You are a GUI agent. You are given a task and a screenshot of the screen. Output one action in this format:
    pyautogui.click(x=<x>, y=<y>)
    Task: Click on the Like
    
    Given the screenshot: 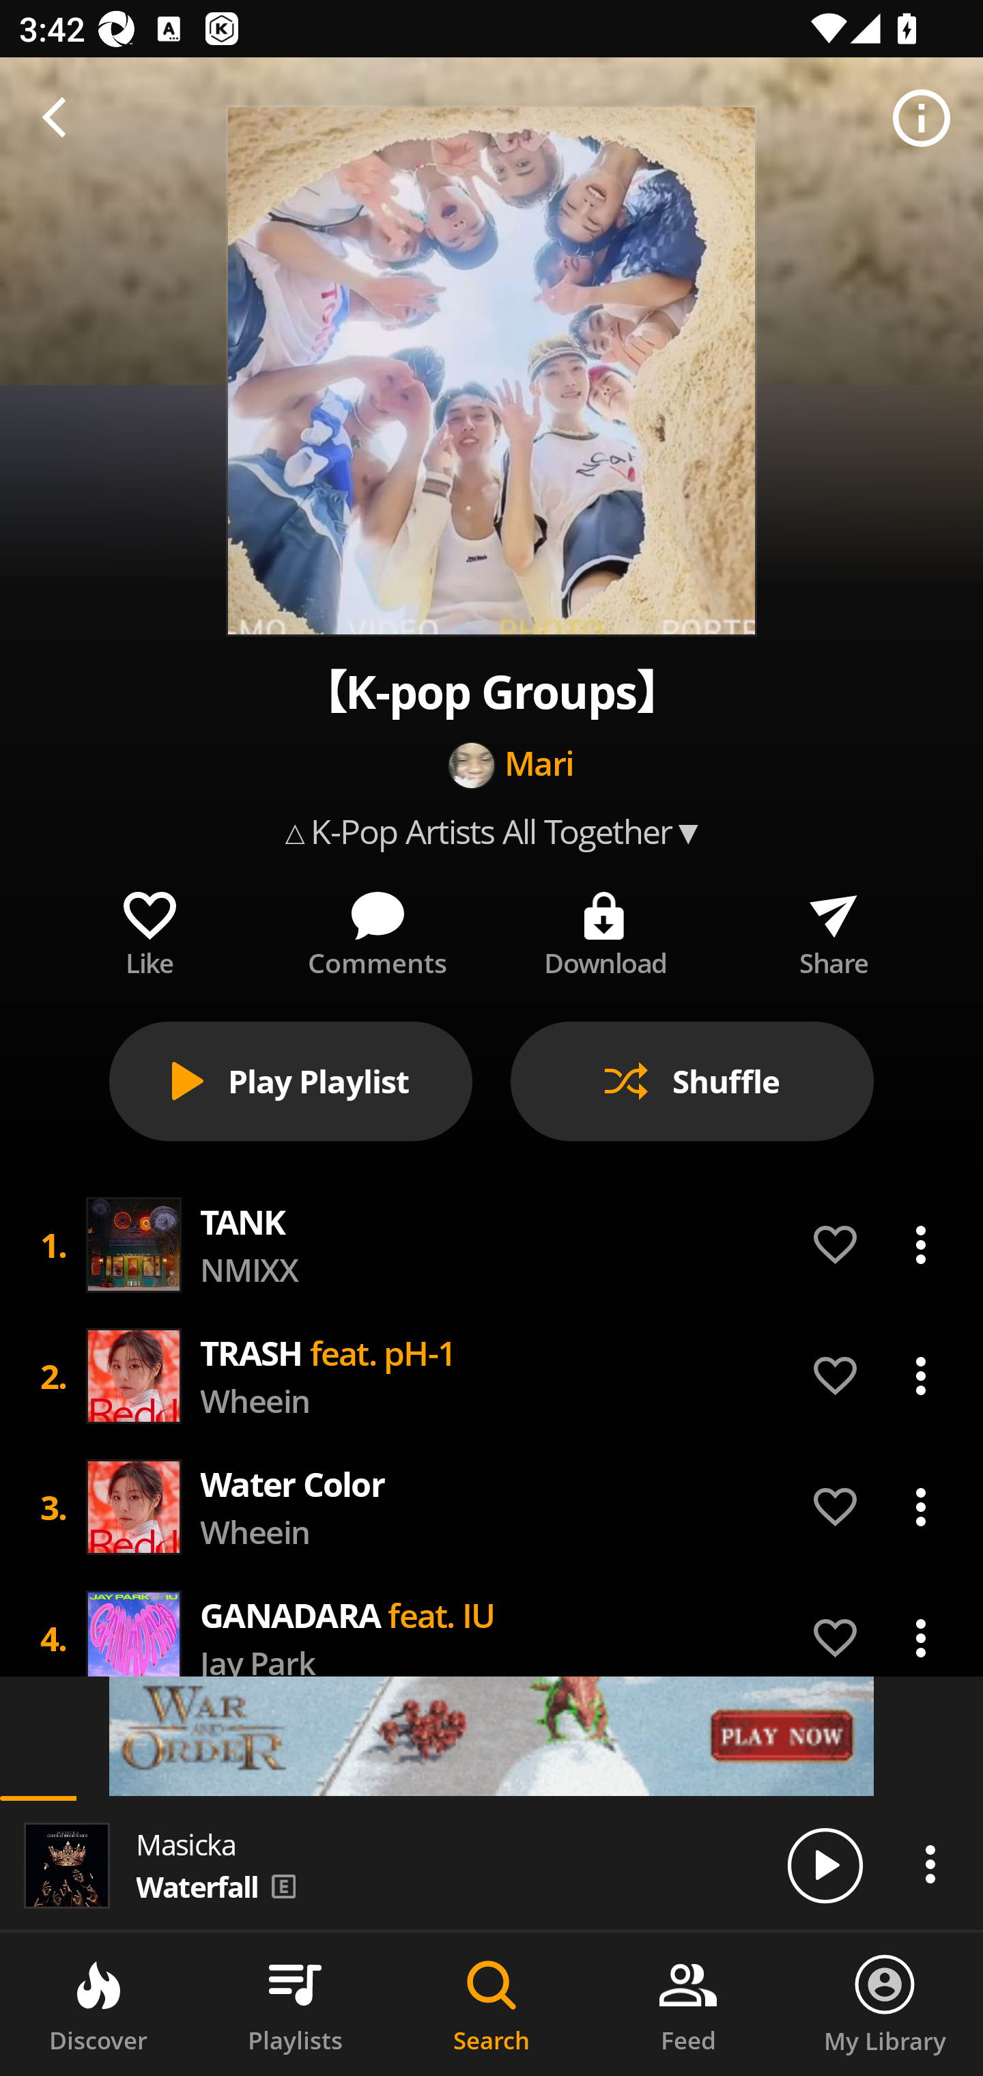 What is the action you would take?
    pyautogui.click(x=149, y=929)
    